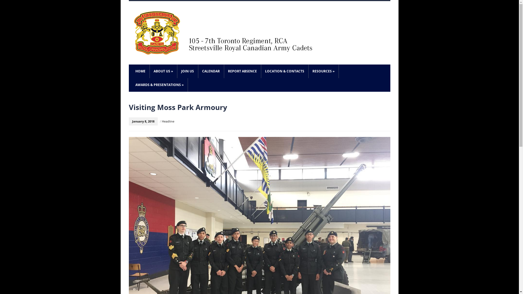  I want to click on Headline, so click(168, 121).